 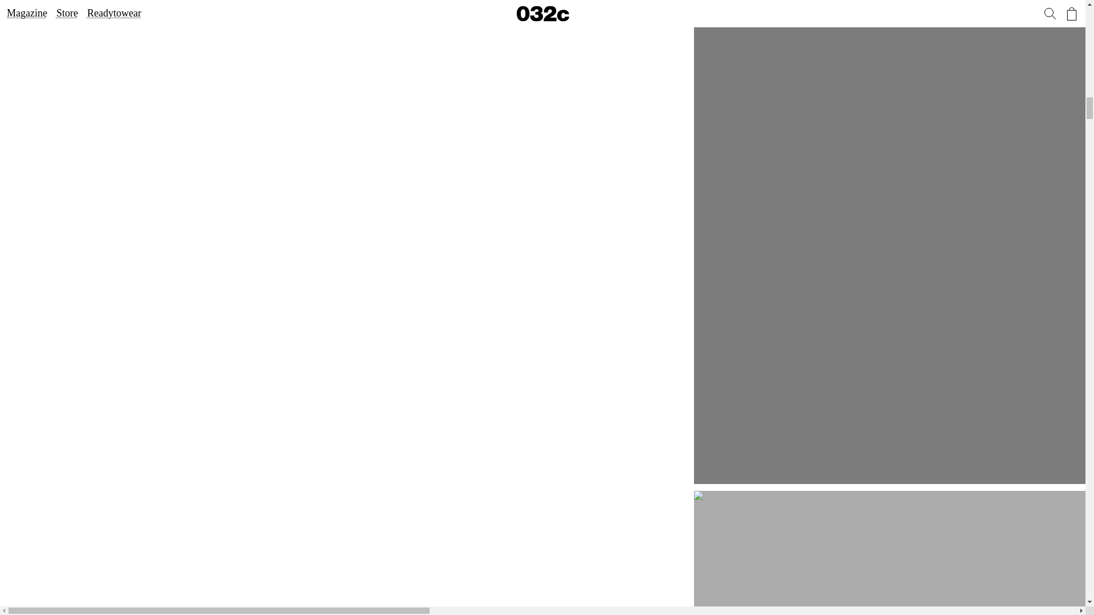 What do you see at coordinates (893, 552) in the screenshot?
I see `032c` at bounding box center [893, 552].